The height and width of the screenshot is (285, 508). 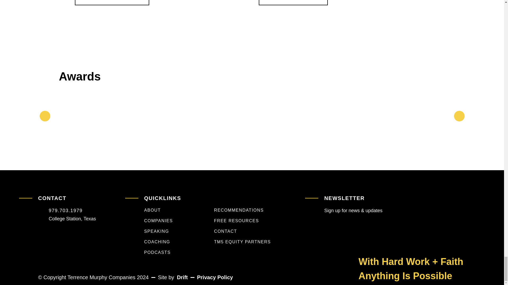 I want to click on FREE RESOURCES, so click(x=242, y=221).